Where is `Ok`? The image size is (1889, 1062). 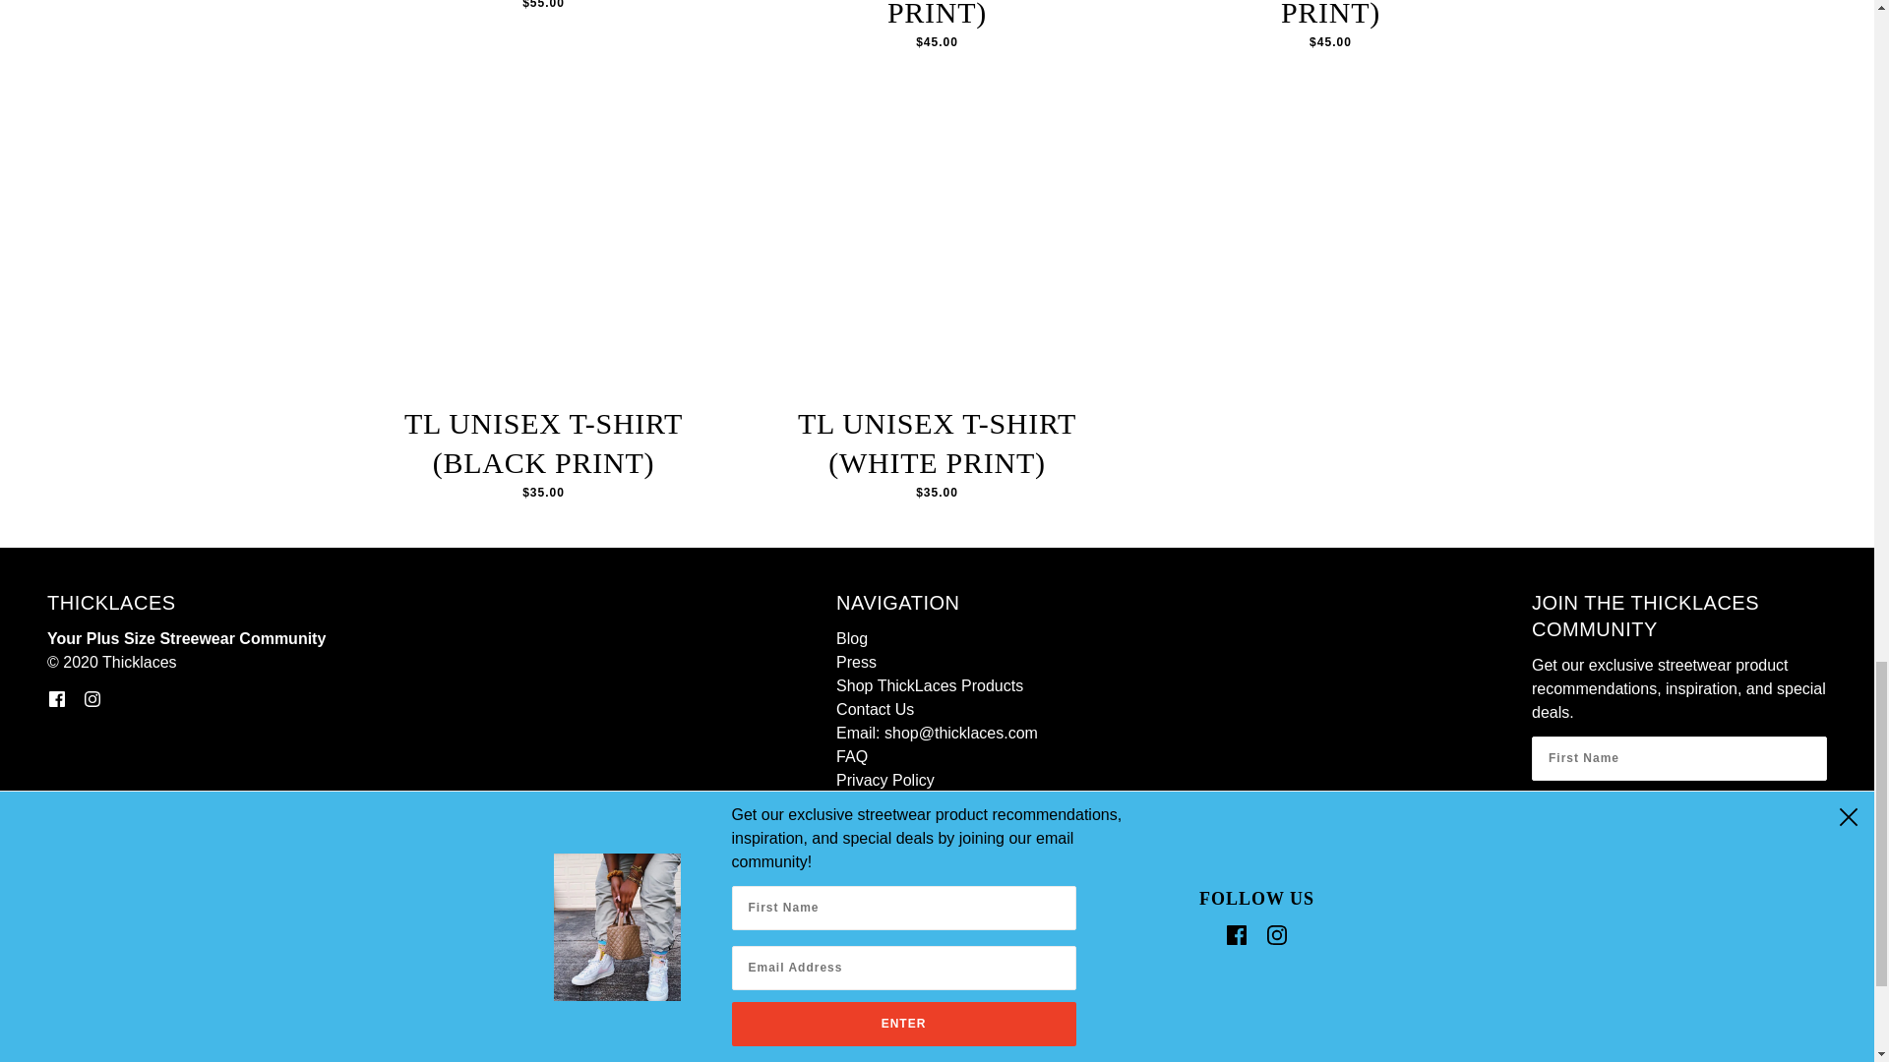
Ok is located at coordinates (1678, 871).